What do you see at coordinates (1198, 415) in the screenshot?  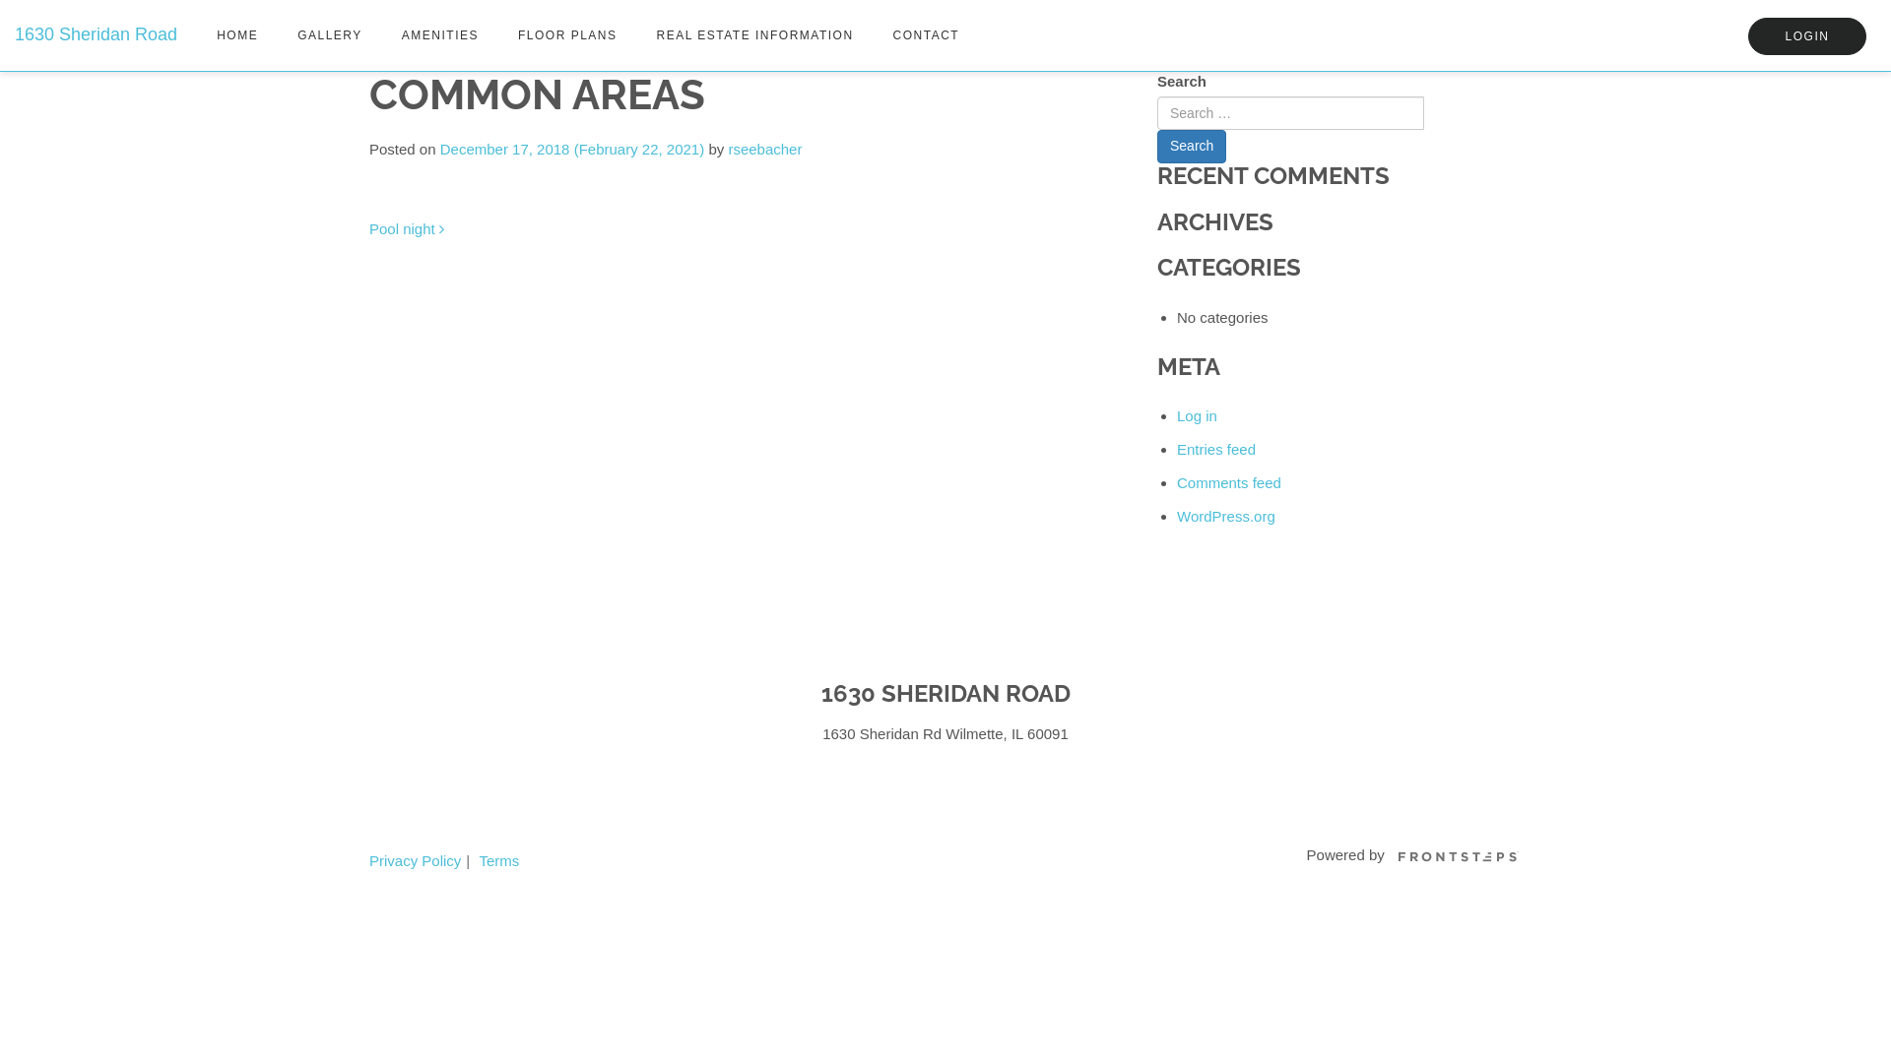 I see `Log in` at bounding box center [1198, 415].